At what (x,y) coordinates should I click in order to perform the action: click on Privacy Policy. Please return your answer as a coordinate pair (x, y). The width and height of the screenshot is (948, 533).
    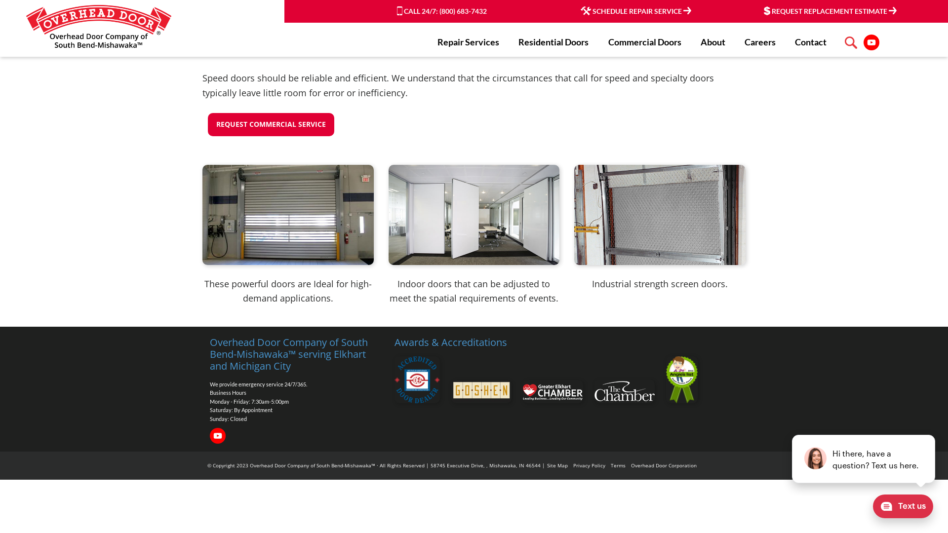
    Looking at the image, I should click on (590, 465).